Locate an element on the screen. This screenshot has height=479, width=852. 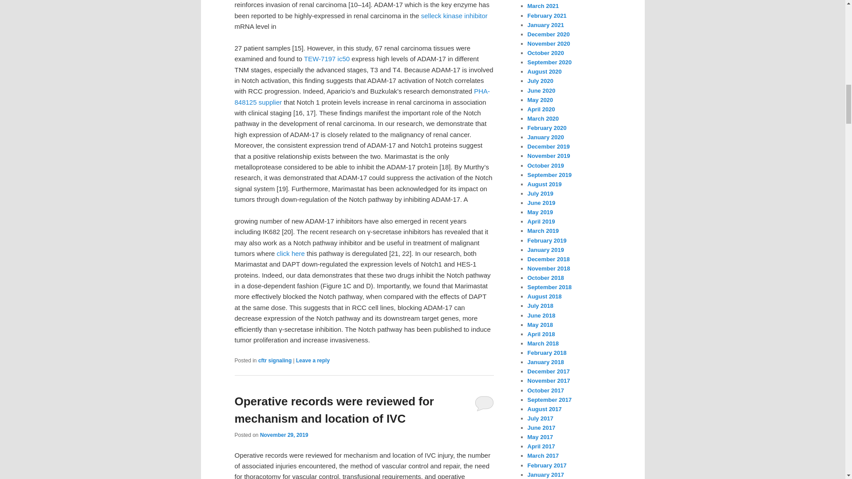
selleck kinase inhibitor is located at coordinates (454, 16).